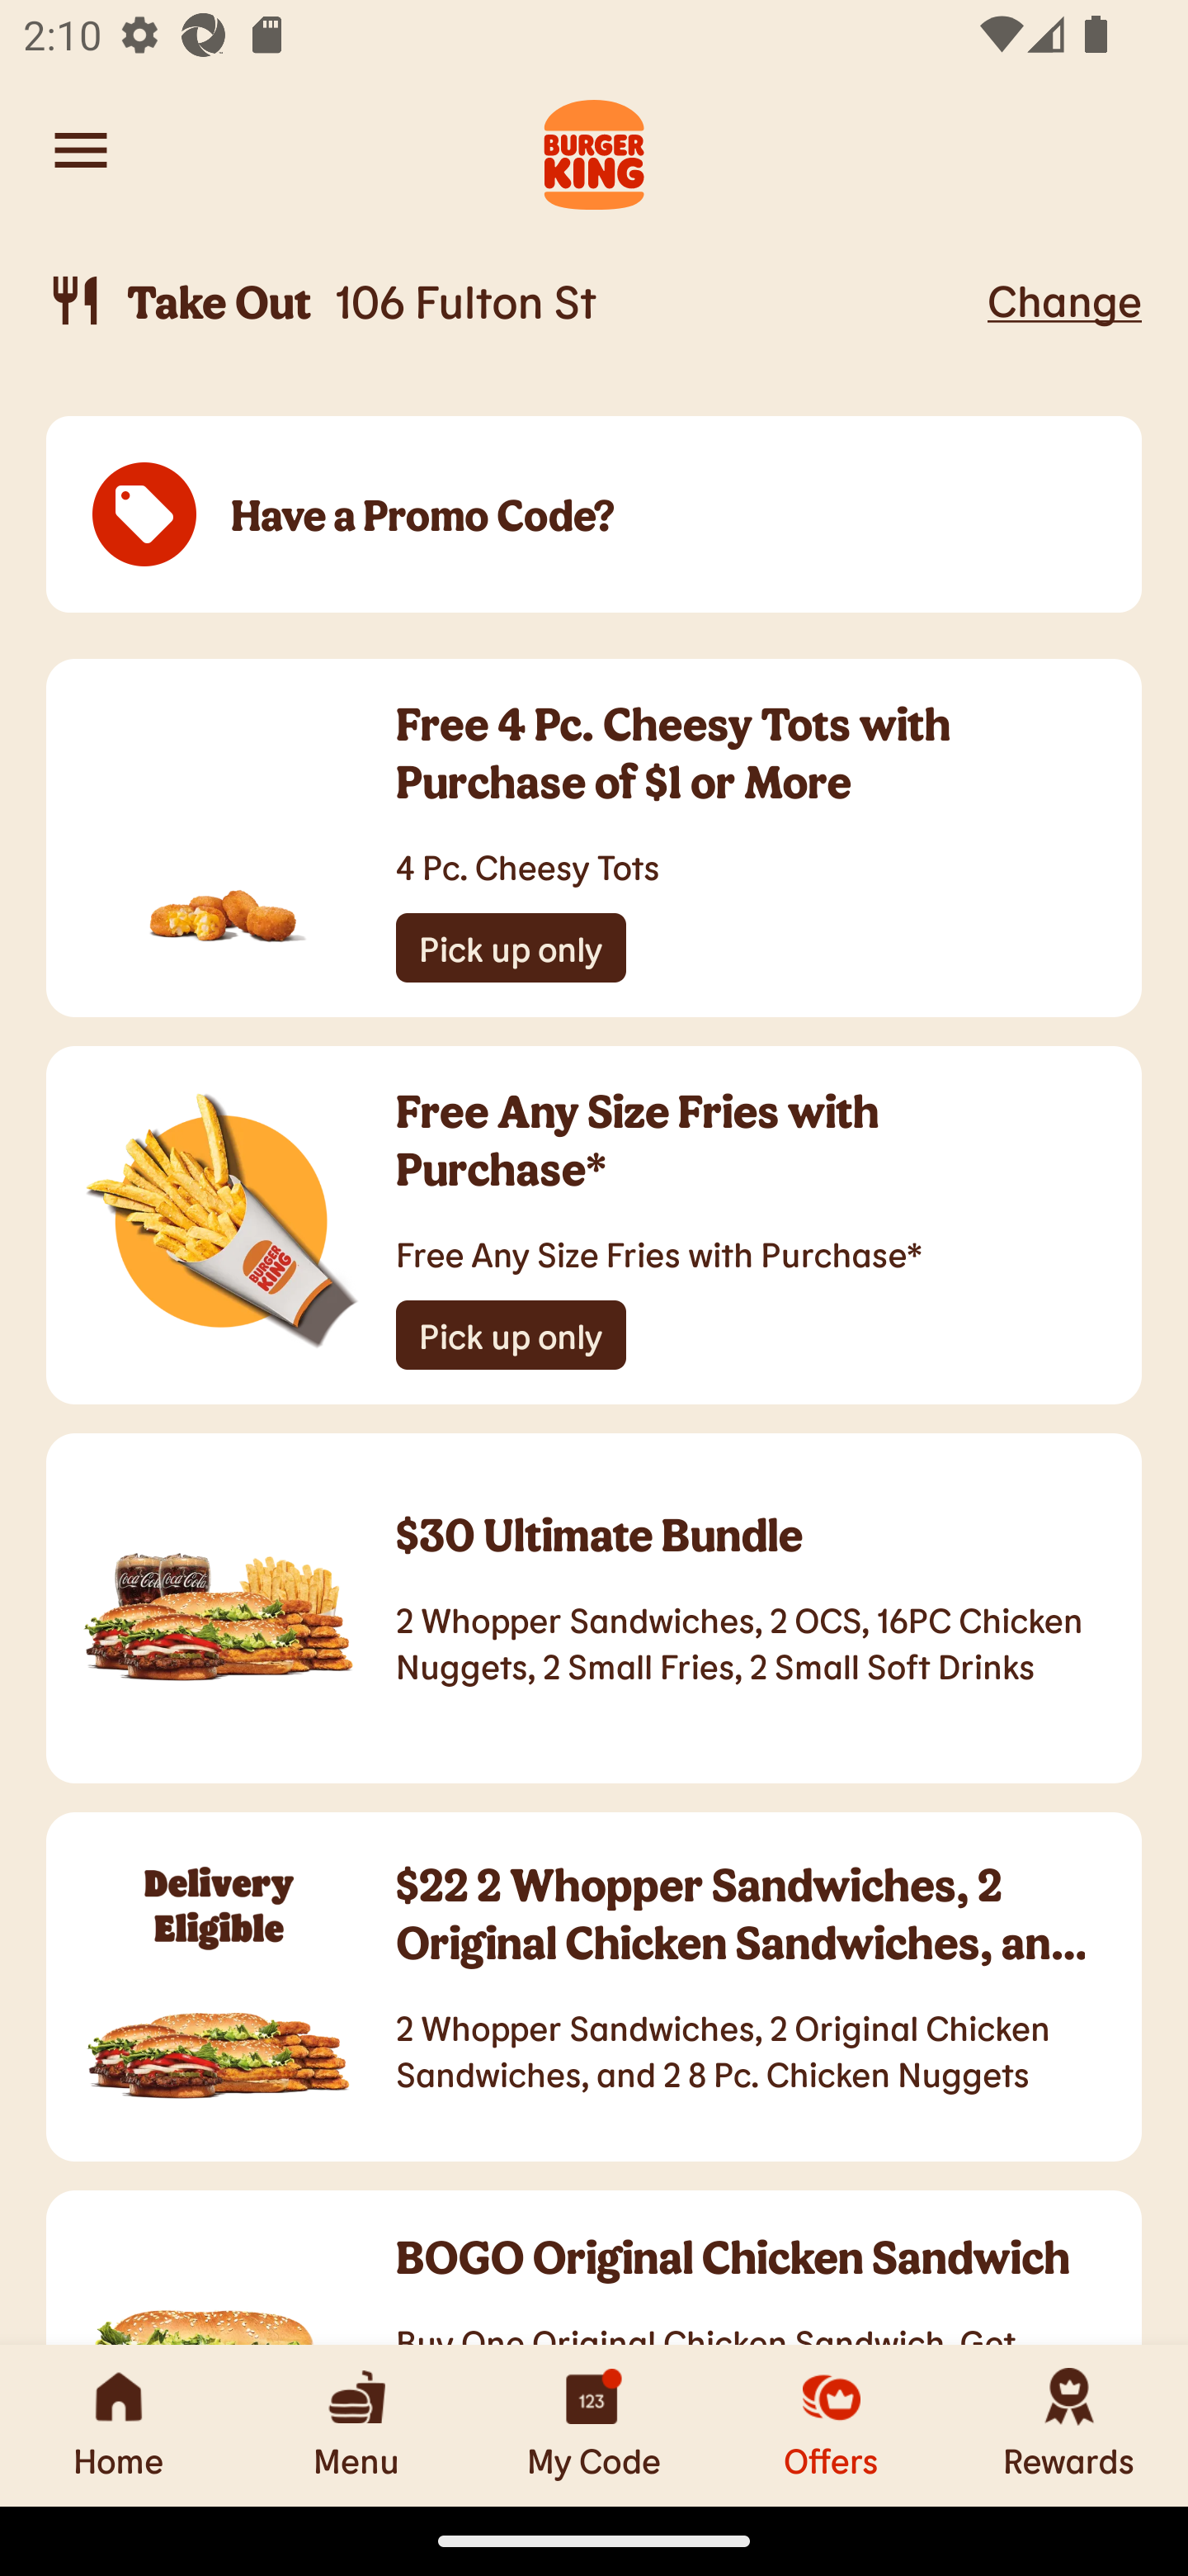  I want to click on Burger King Logo. Navigate to Home, so click(594, 150).